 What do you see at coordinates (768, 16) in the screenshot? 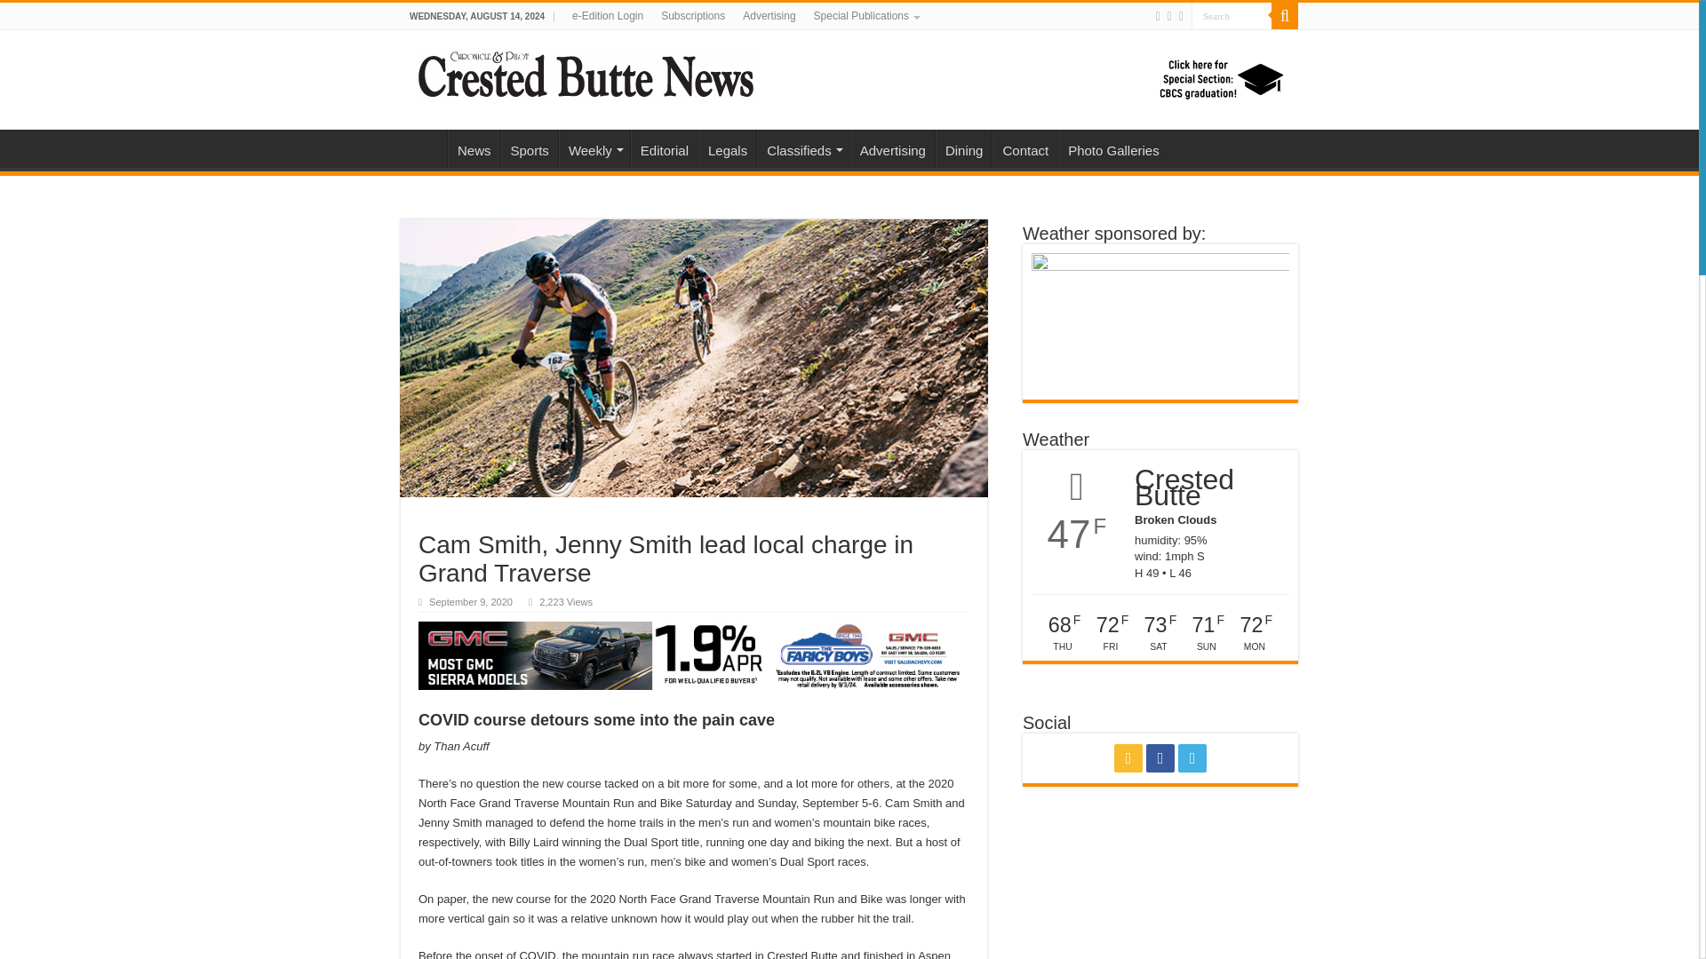
I see `Advertising` at bounding box center [768, 16].